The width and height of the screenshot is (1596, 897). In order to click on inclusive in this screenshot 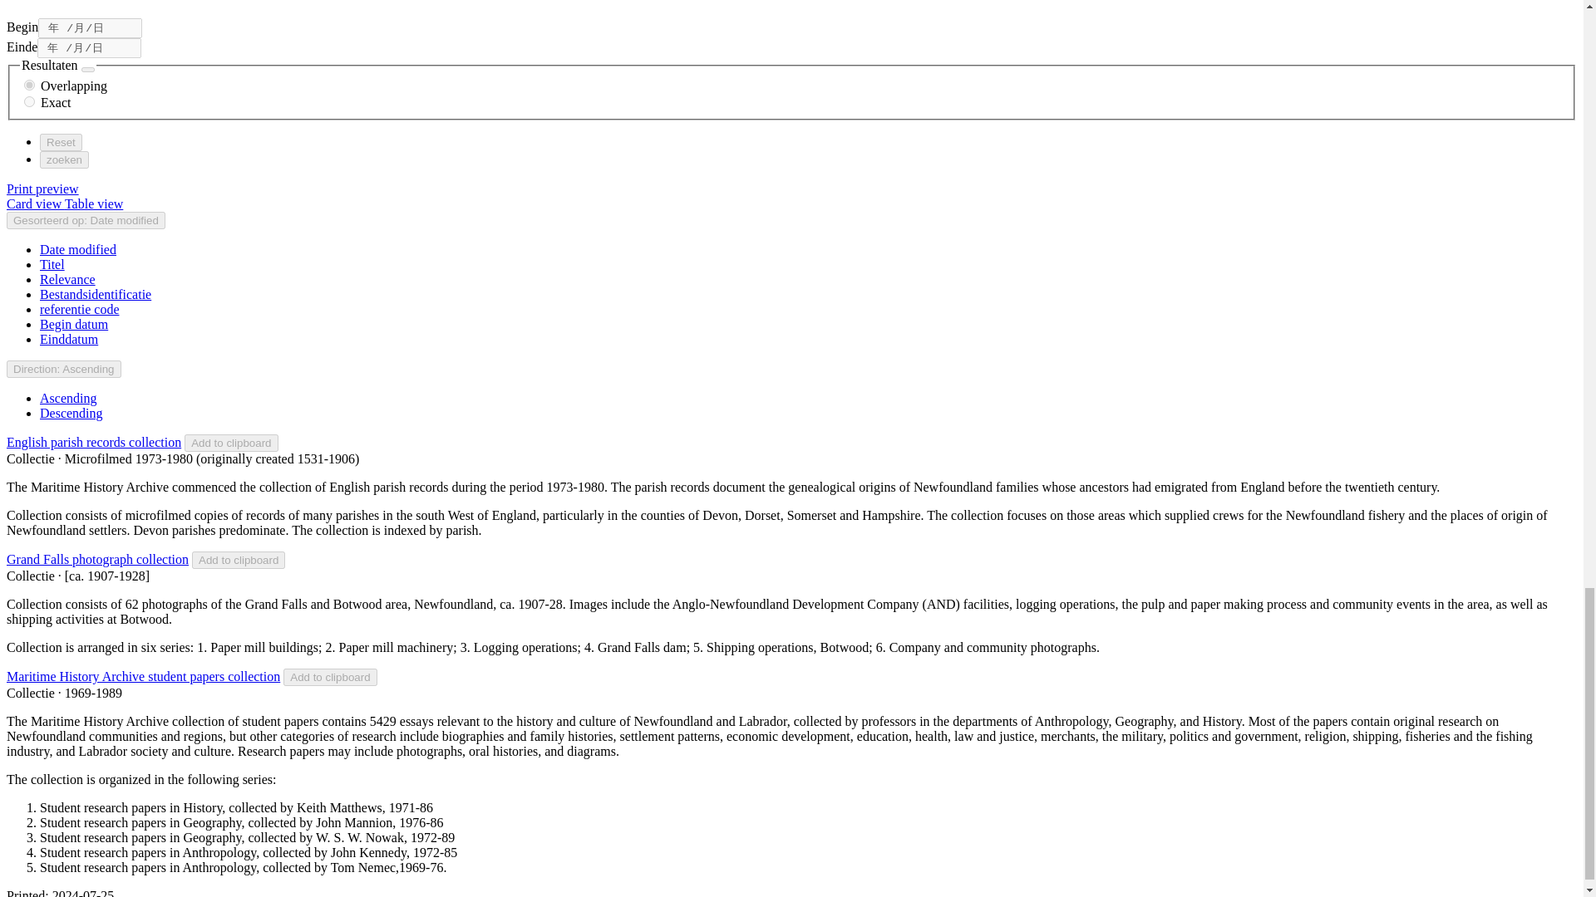, I will do `click(29, 85)`.